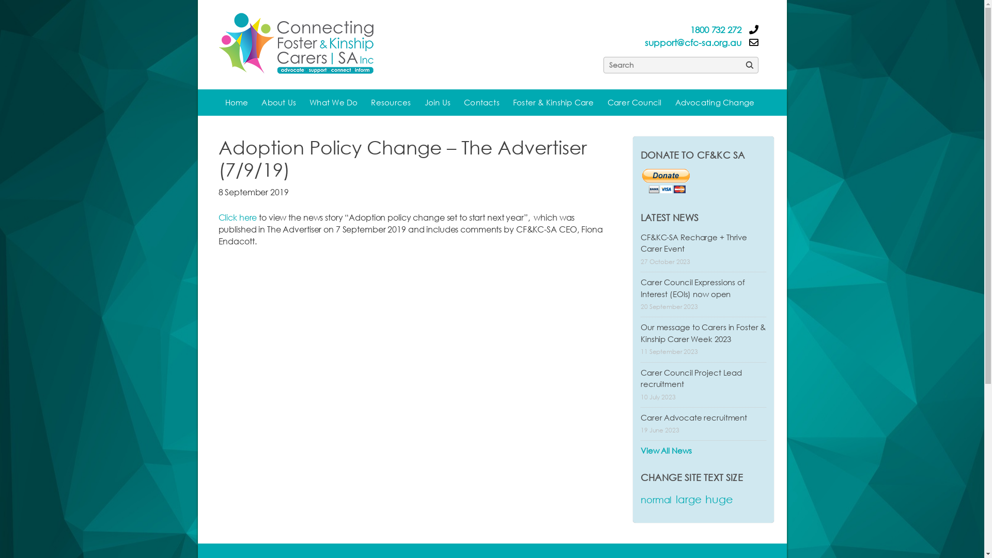  Describe the element at coordinates (625, 65) in the screenshot. I see `Type and press Enter to search.` at that location.